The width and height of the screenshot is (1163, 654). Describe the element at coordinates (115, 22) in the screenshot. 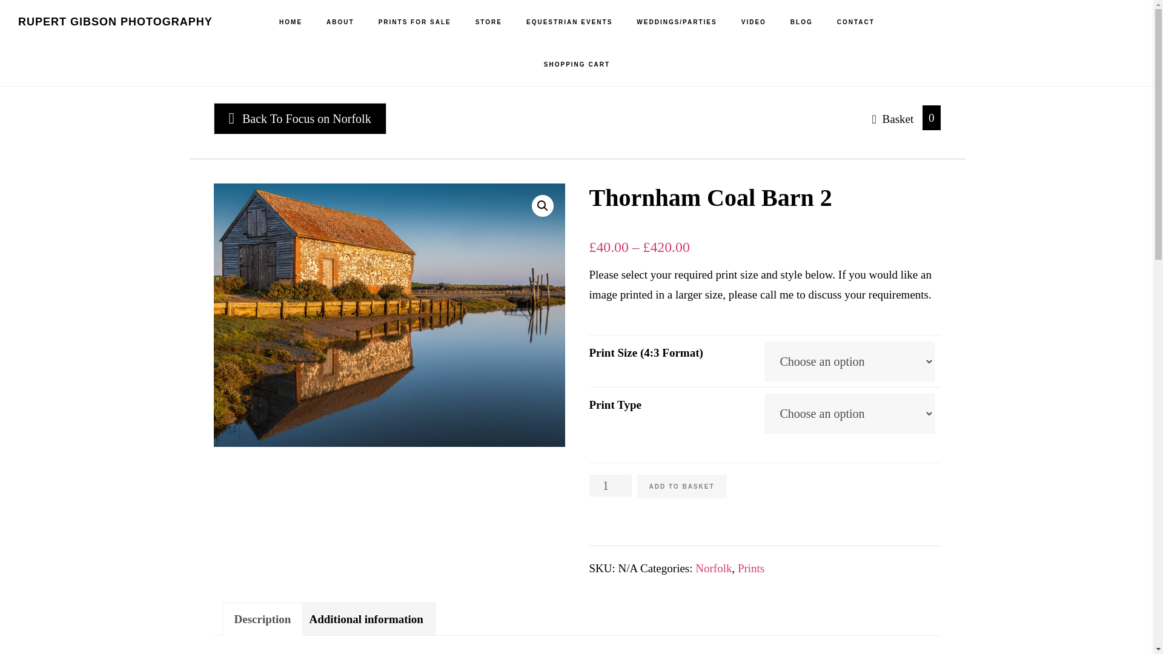

I see `RUPERT GIBSON PHOTOGRAPHY` at that location.